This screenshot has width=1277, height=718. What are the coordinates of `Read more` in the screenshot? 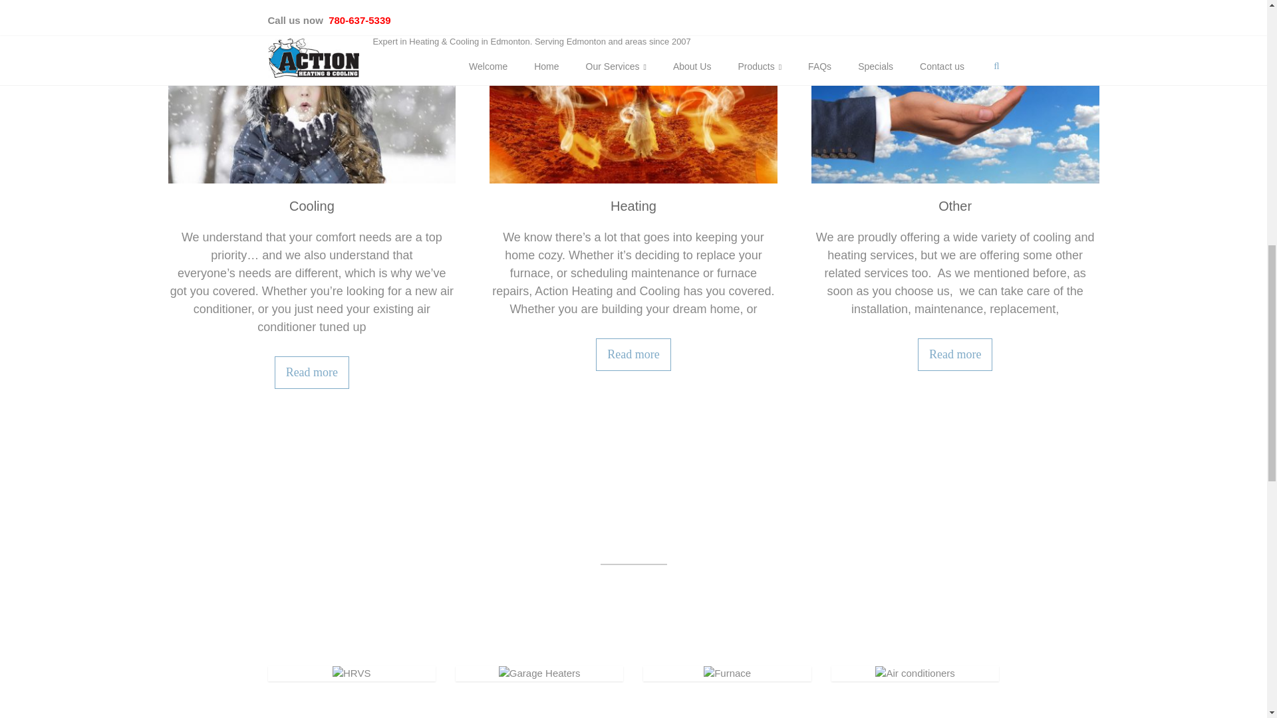 It's located at (633, 354).